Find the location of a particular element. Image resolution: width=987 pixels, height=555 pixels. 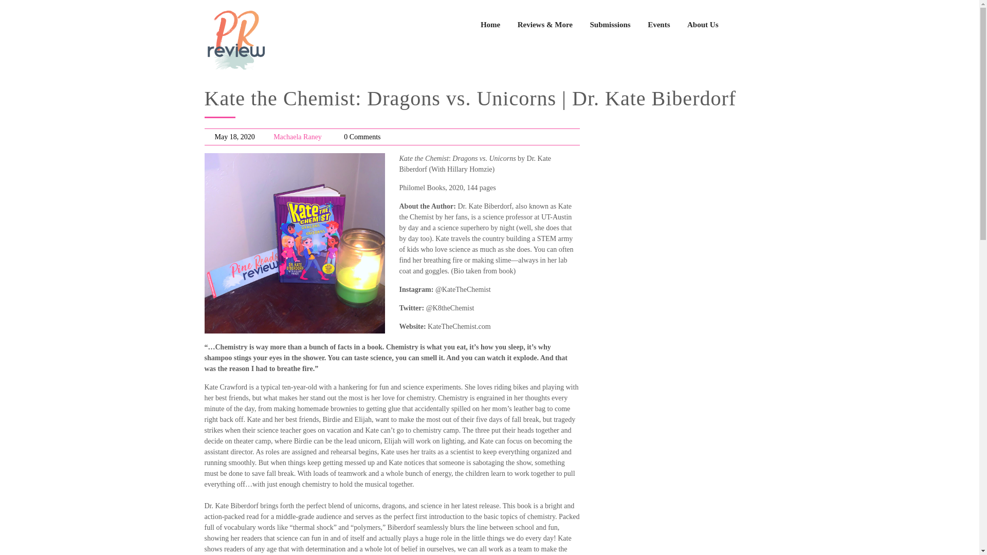

Home is located at coordinates (490, 25).